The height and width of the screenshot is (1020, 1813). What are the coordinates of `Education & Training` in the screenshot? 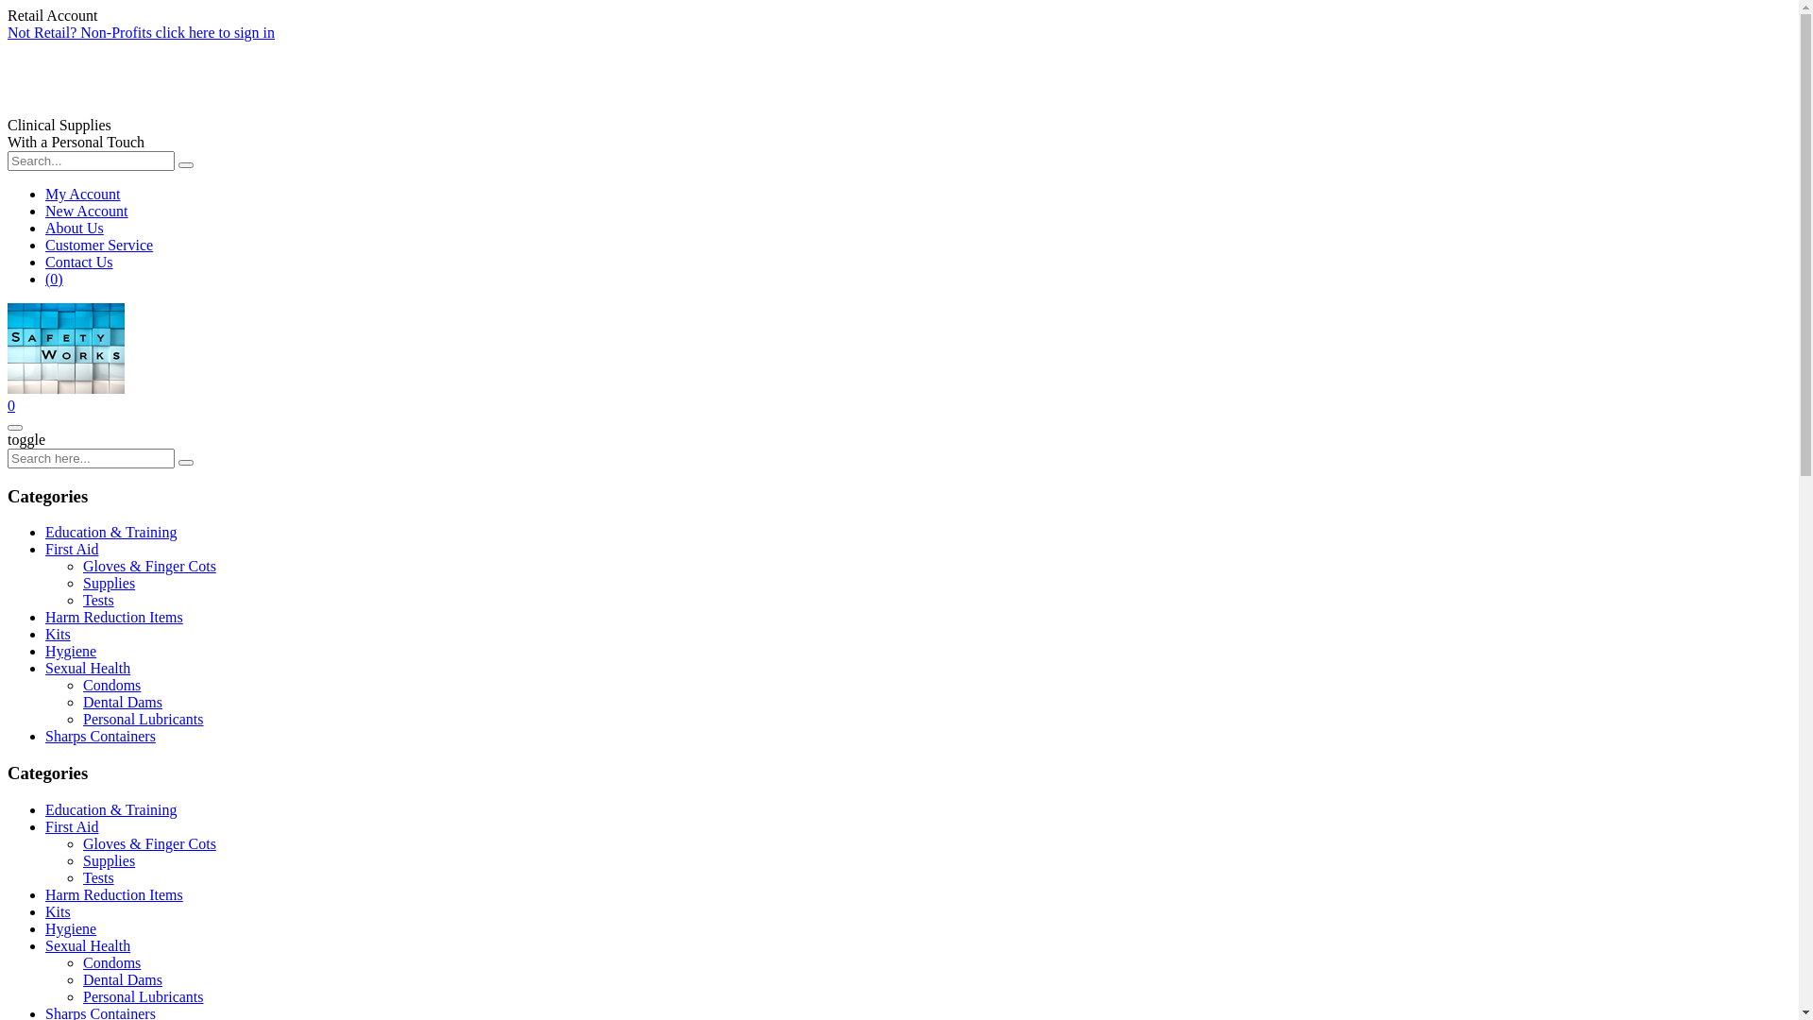 It's located at (111, 810).